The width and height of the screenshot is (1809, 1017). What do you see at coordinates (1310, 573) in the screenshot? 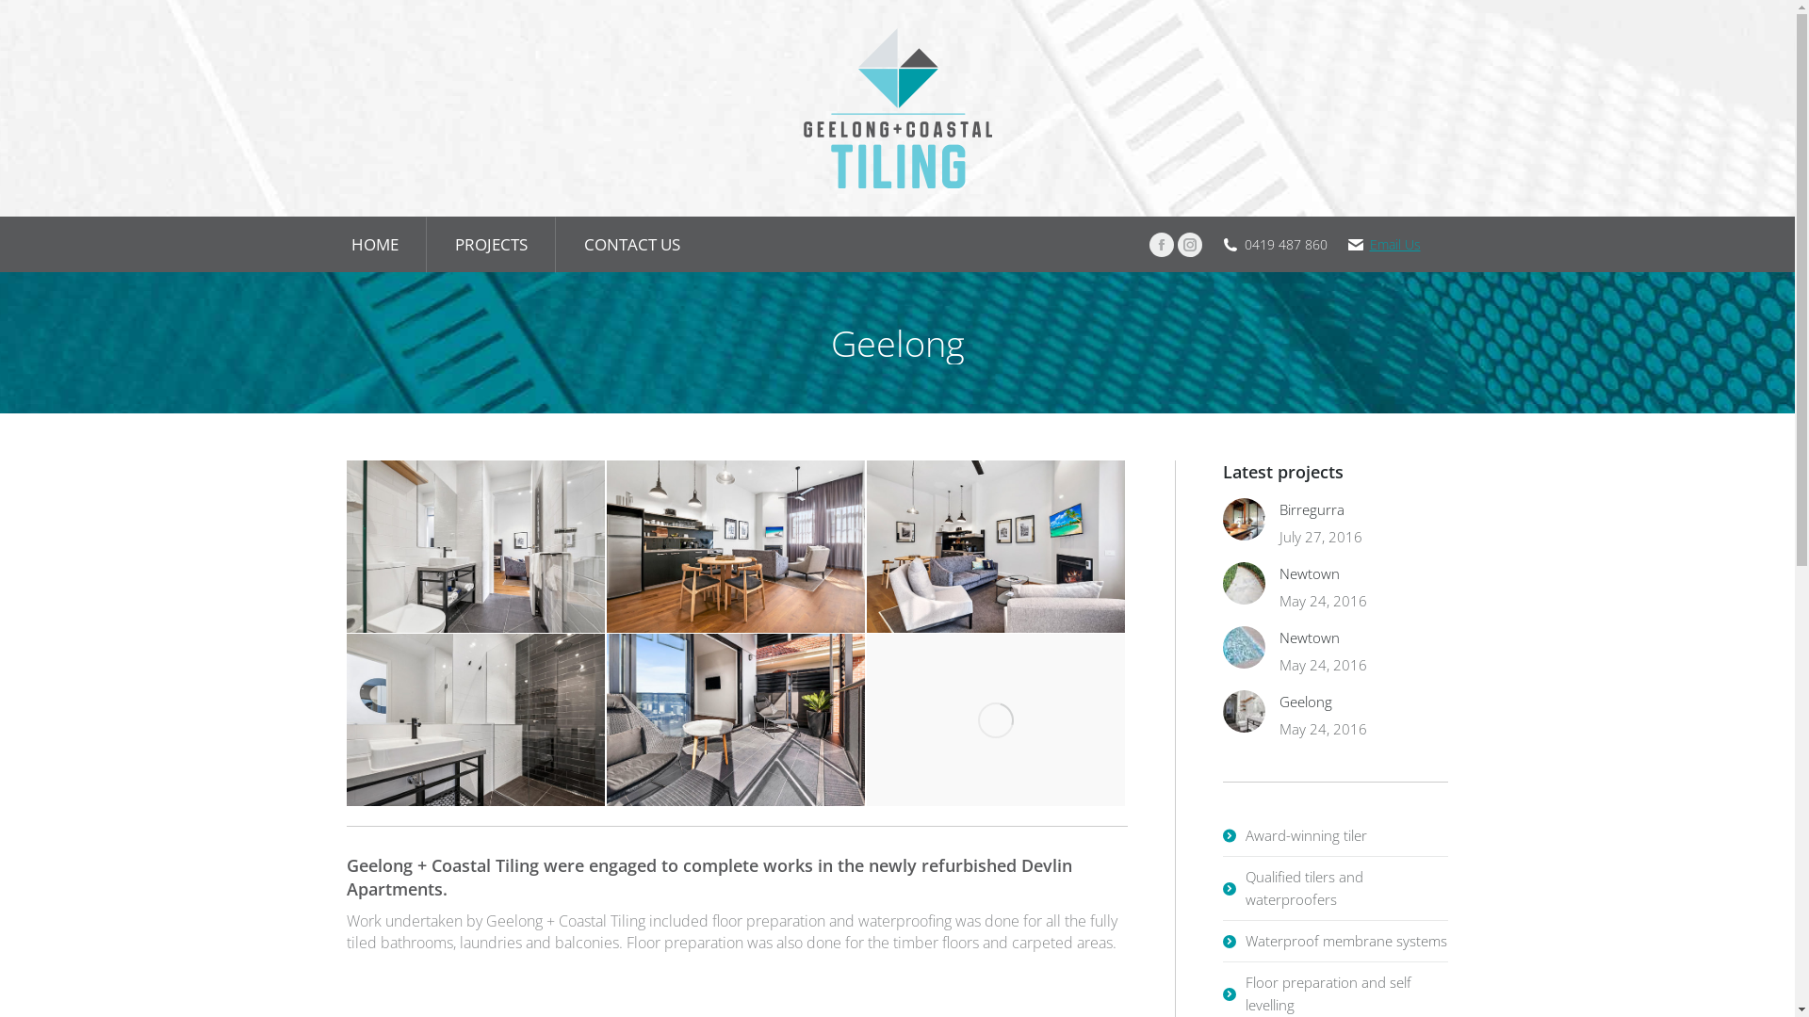
I see `Newtown` at bounding box center [1310, 573].